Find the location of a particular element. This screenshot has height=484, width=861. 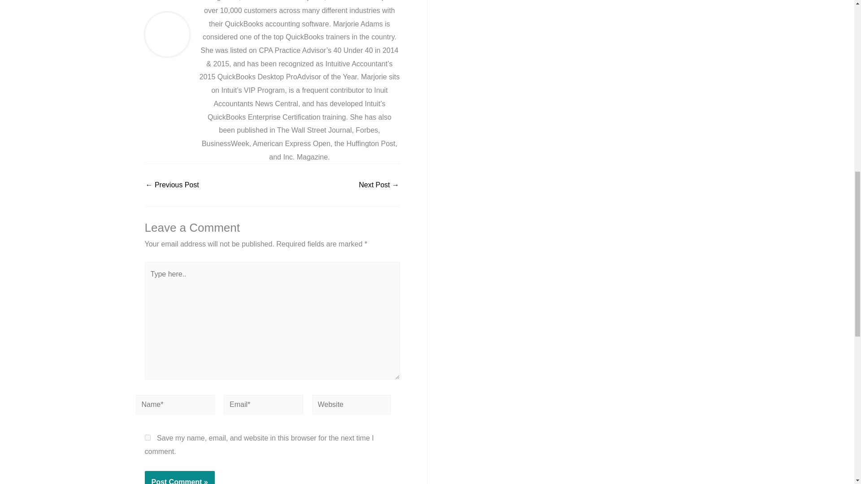

yes is located at coordinates (147, 437).